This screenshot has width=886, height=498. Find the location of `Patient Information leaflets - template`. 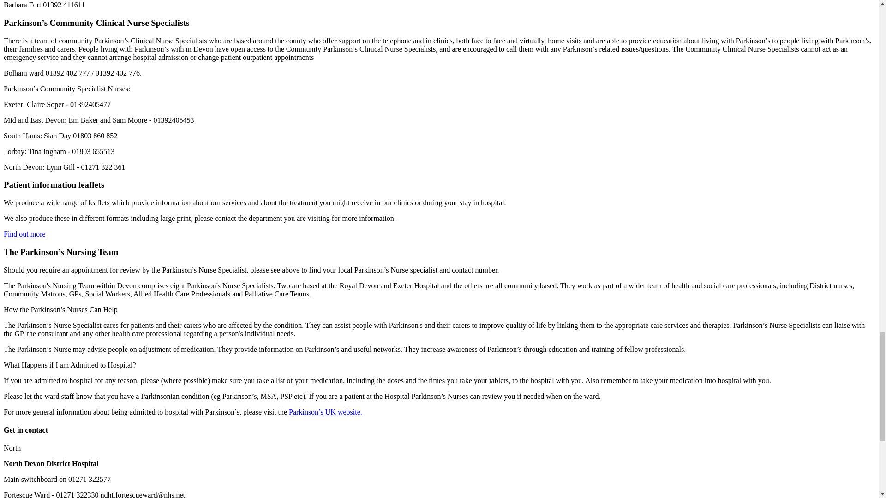

Patient Information leaflets - template is located at coordinates (24, 234).